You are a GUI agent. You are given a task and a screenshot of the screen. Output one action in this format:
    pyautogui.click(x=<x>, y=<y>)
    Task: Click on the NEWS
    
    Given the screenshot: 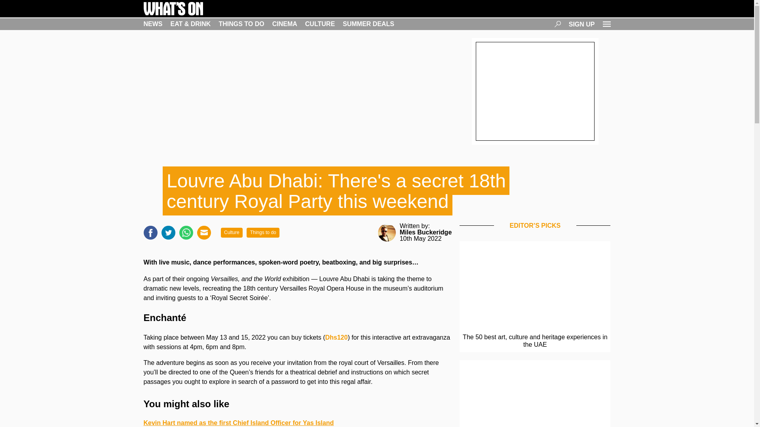 What is the action you would take?
    pyautogui.click(x=153, y=24)
    